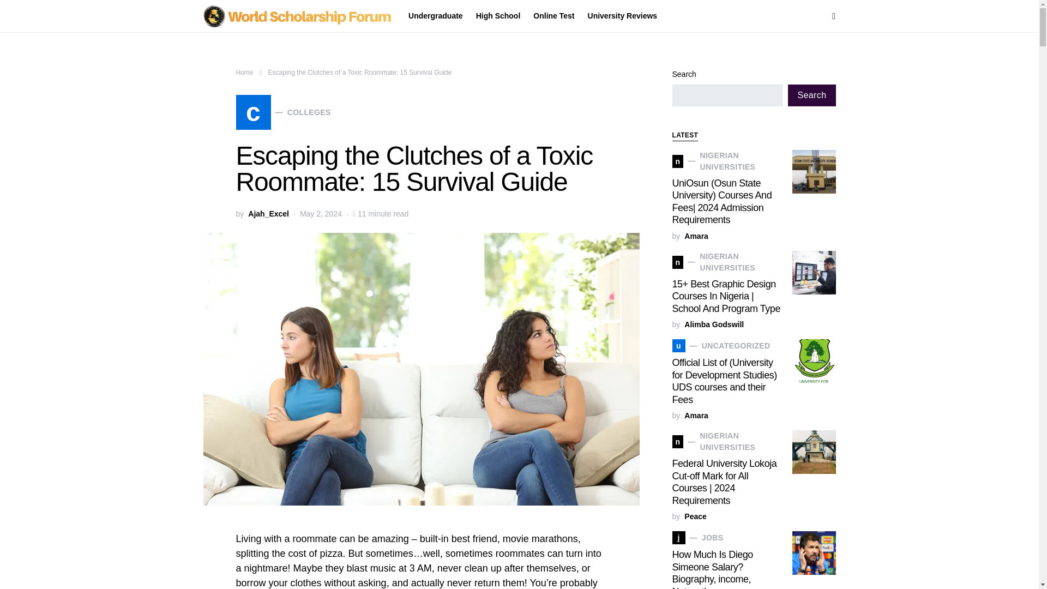 The height and width of the screenshot is (589, 1047). Describe the element at coordinates (619, 16) in the screenshot. I see `University Reviews` at that location.